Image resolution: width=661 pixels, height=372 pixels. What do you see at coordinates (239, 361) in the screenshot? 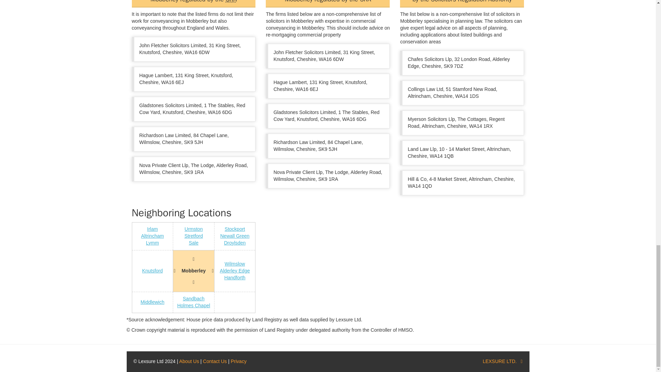
I see `Privacy` at bounding box center [239, 361].